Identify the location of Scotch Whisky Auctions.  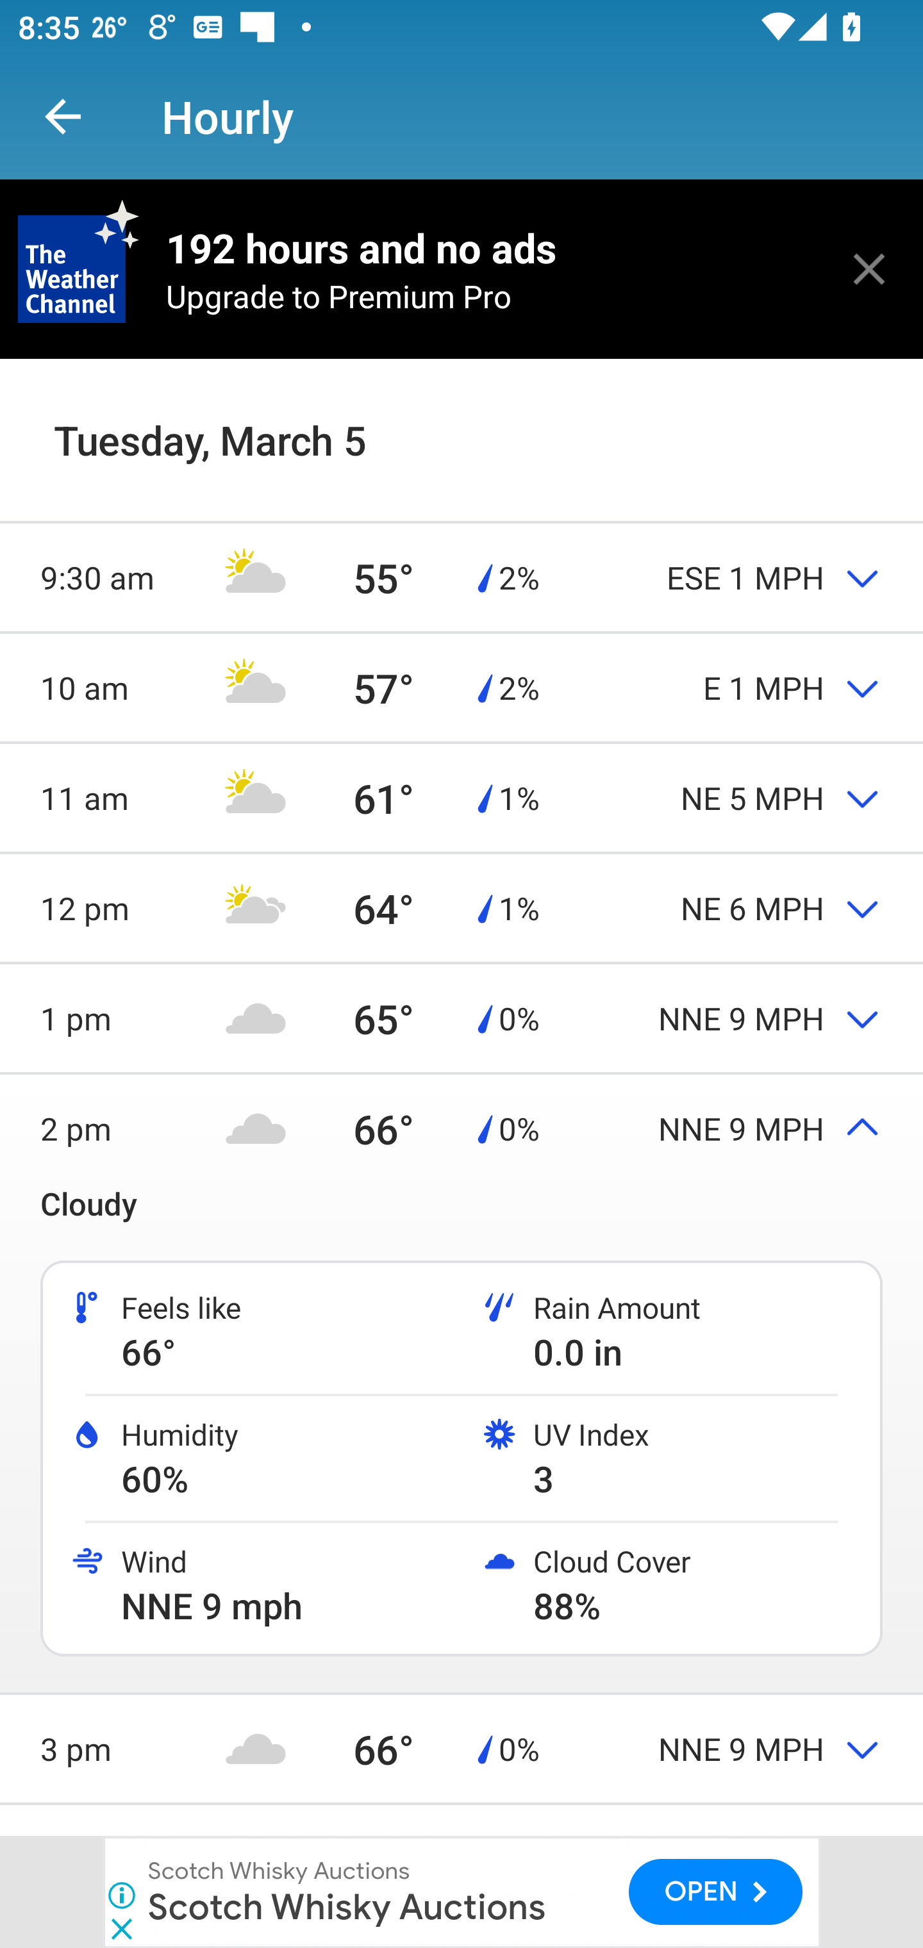
(279, 1871).